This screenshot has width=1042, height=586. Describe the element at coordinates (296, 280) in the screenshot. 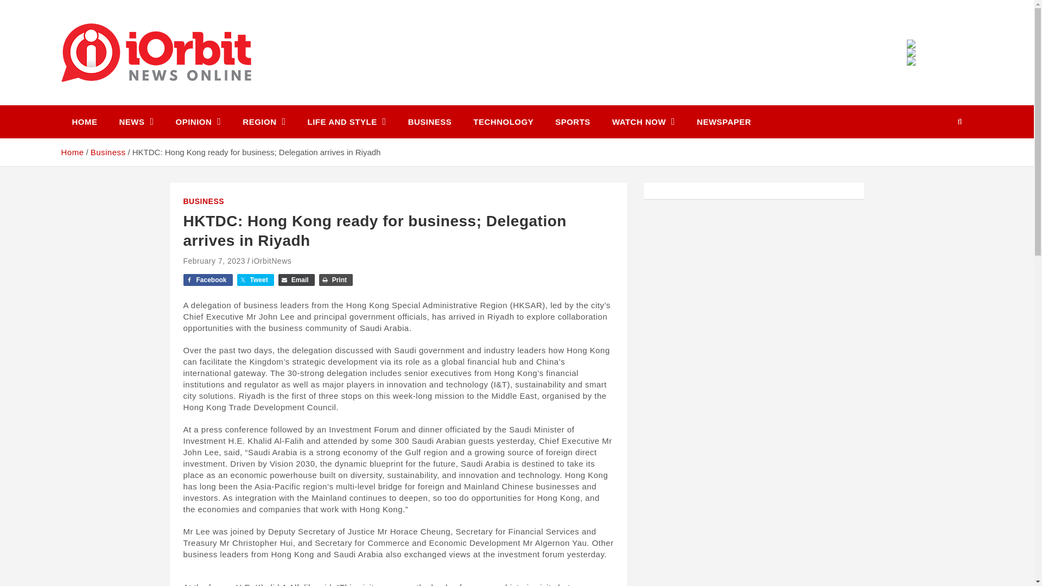

I see `Share via Email` at that location.